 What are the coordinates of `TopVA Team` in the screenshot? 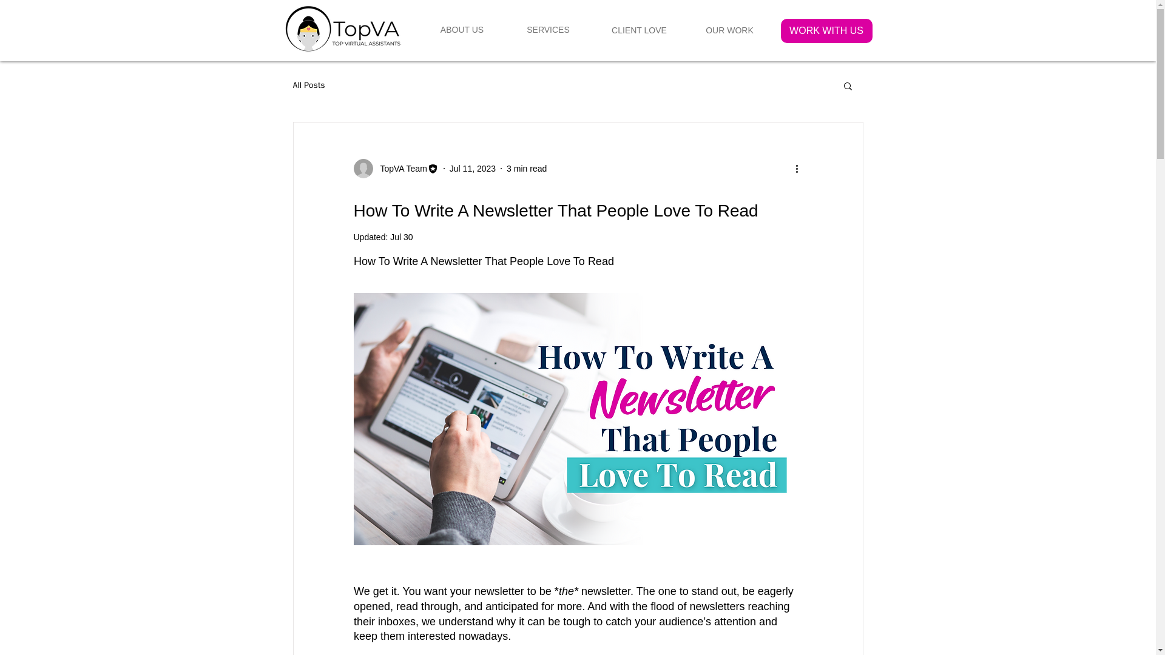 It's located at (399, 169).